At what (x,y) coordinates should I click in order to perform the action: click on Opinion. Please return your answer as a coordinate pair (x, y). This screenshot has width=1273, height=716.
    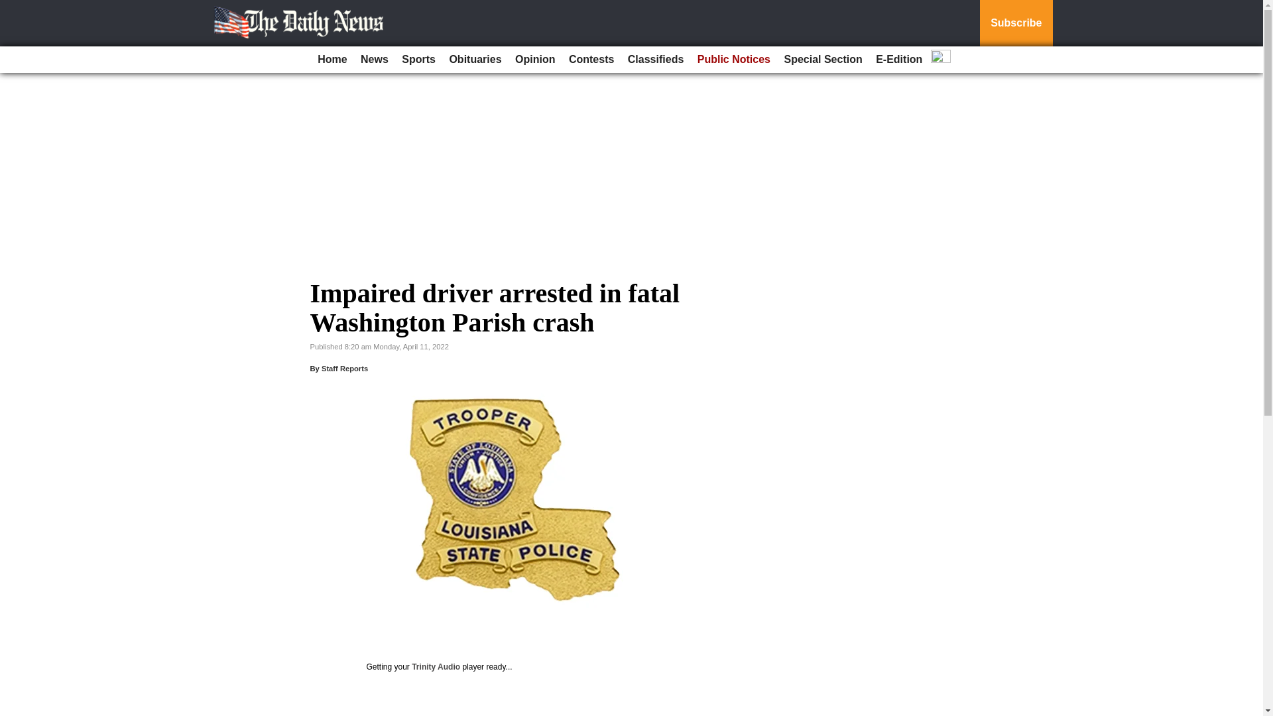
    Looking at the image, I should click on (534, 60).